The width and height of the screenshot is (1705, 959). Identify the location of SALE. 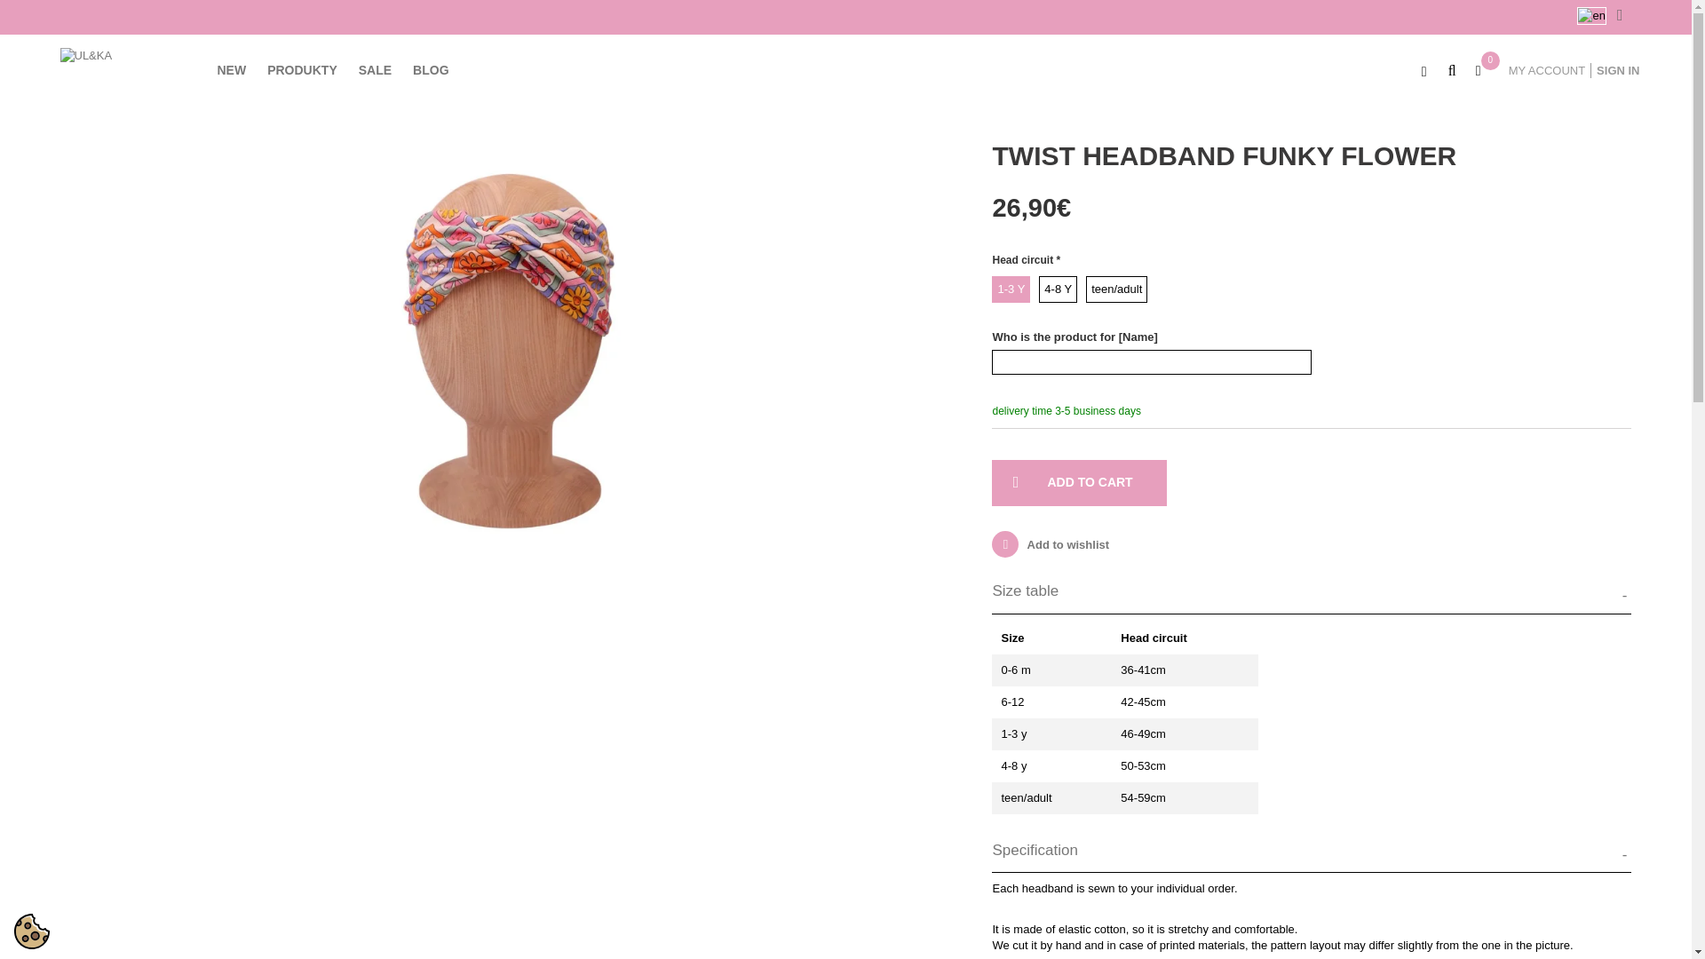
(375, 69).